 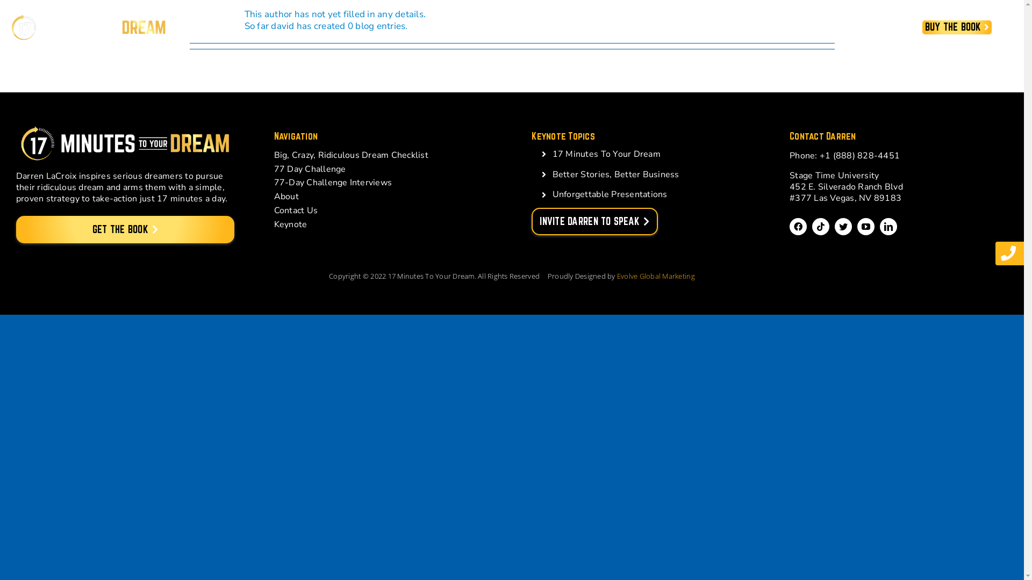 I want to click on INVITE DARREN TO SPEAK, so click(x=594, y=222).